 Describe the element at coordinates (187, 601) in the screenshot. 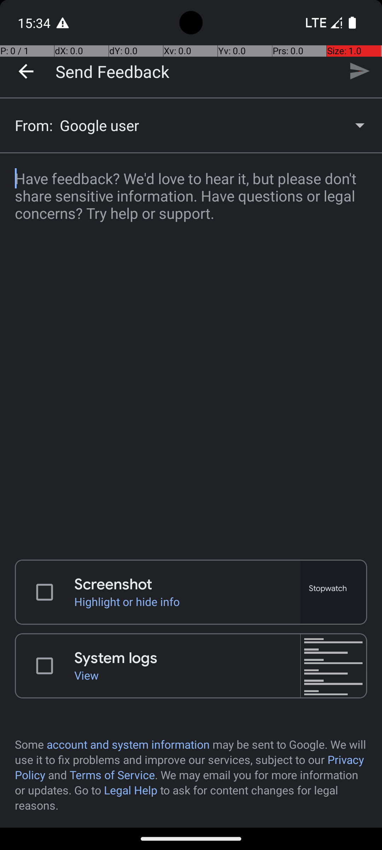

I see `Highlight or hide info` at that location.